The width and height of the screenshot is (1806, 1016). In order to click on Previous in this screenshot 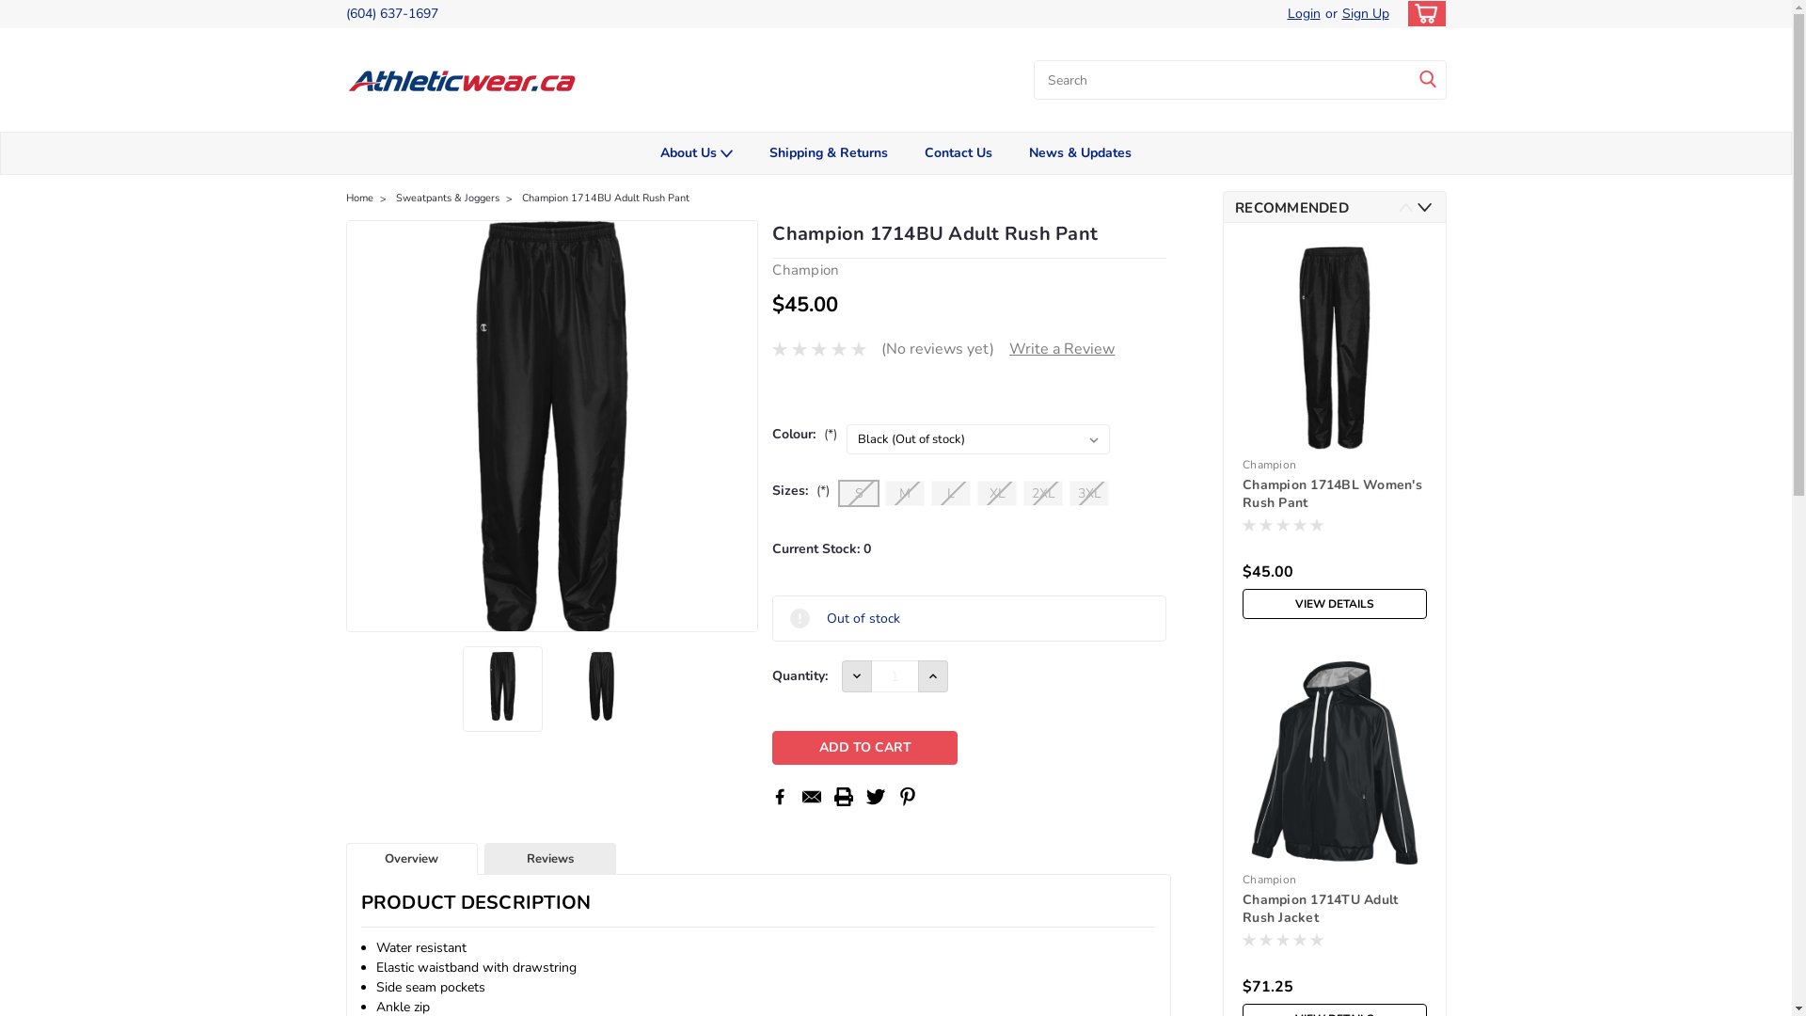, I will do `click(1405, 207)`.